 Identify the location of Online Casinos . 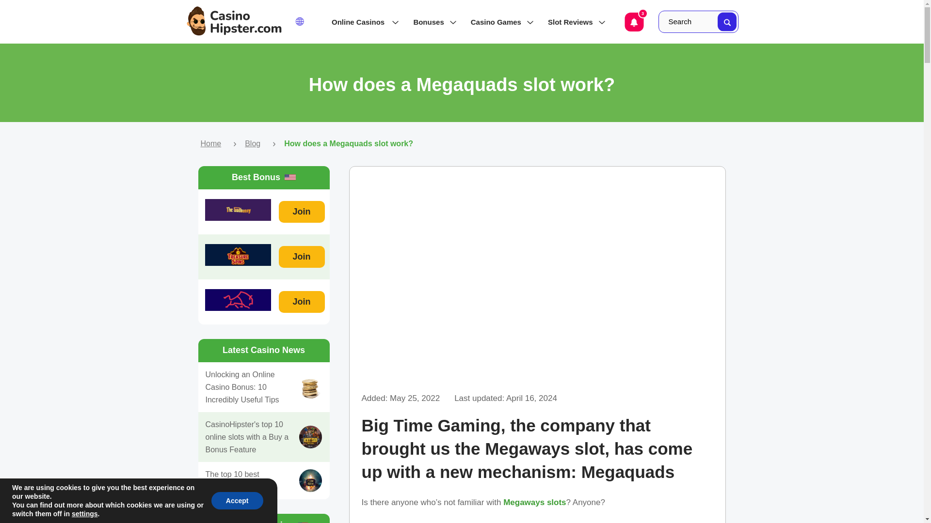
(363, 22).